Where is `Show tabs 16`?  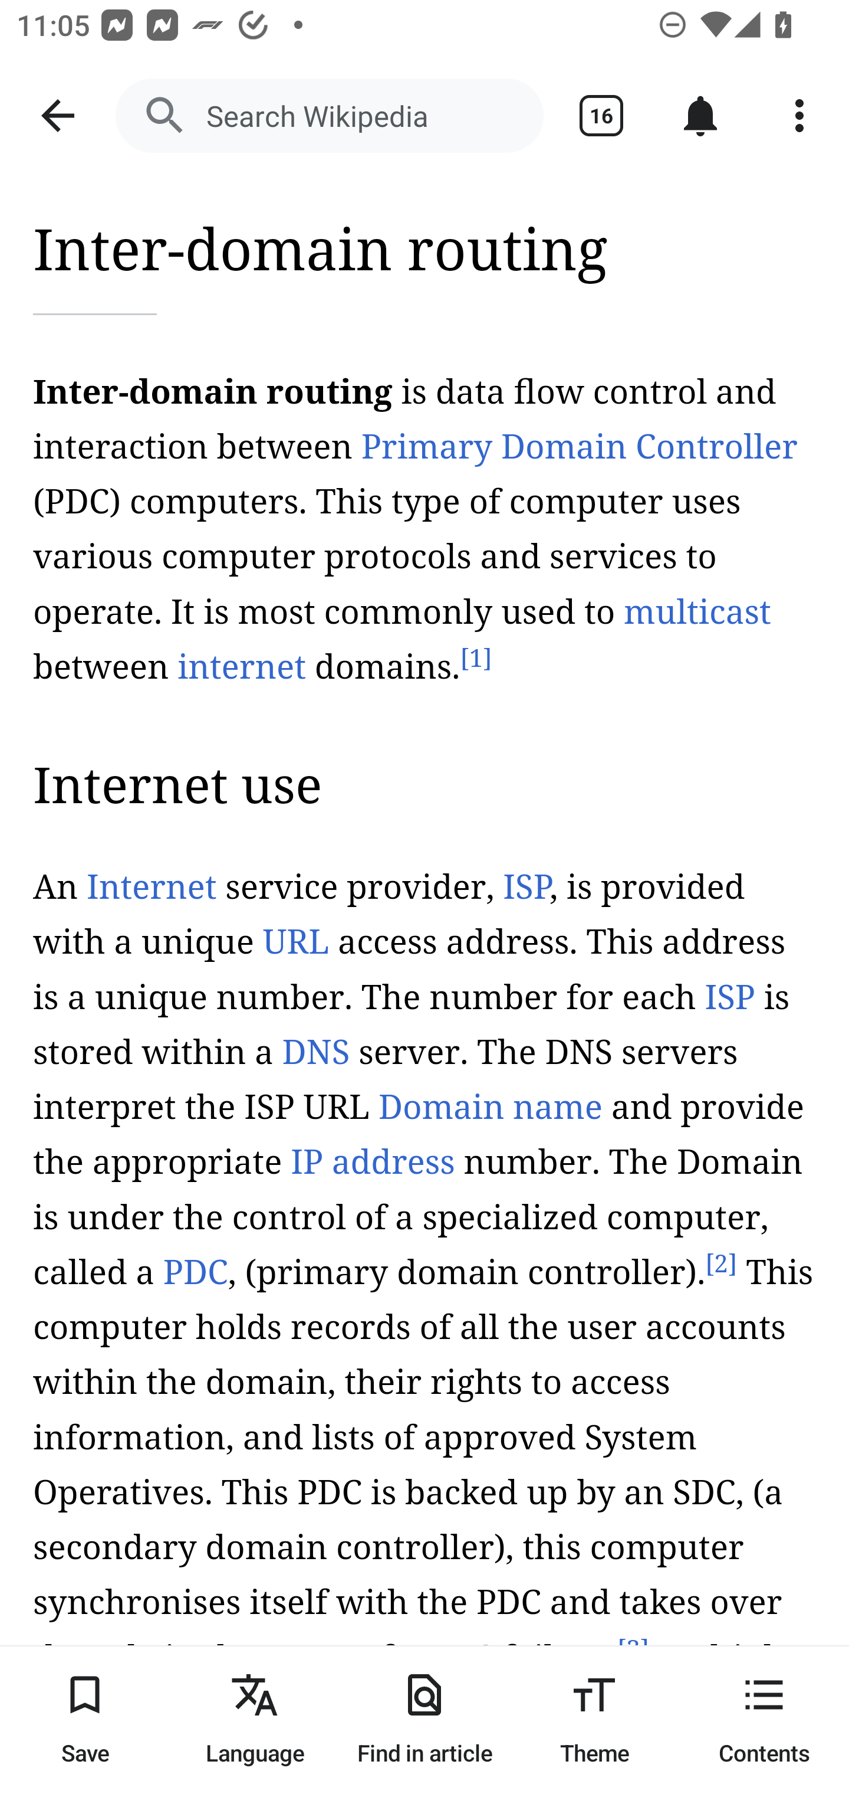 Show tabs 16 is located at coordinates (601, 116).